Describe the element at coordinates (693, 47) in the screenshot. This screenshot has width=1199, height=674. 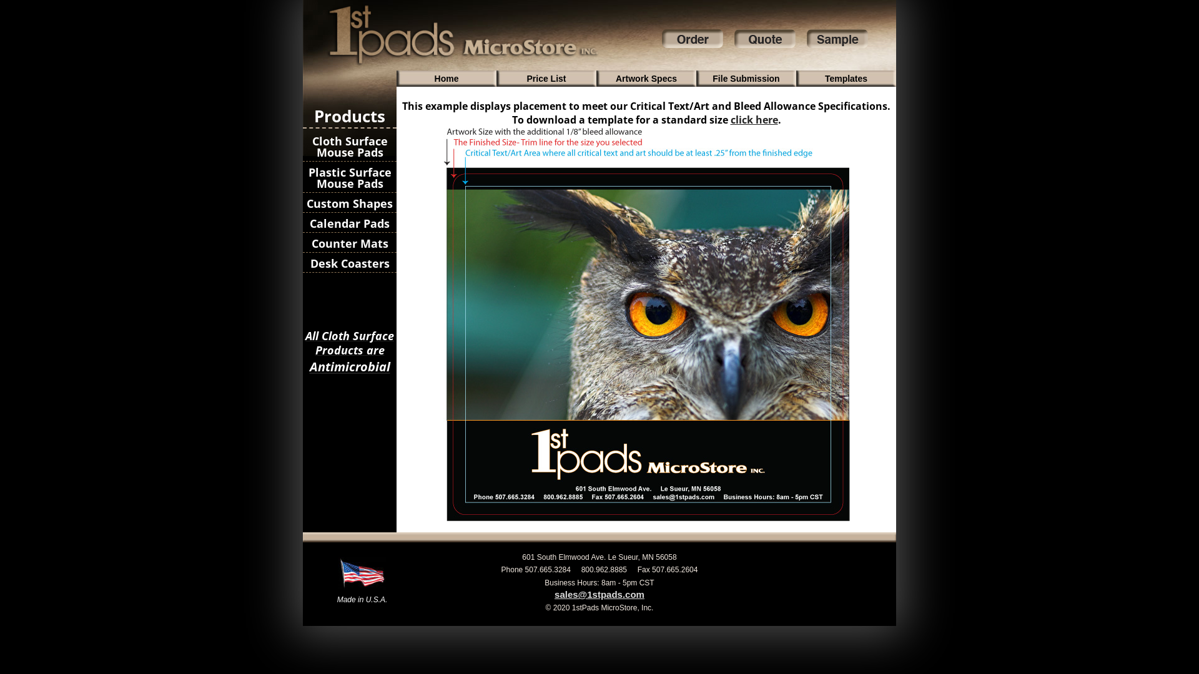
I see `Order` at that location.